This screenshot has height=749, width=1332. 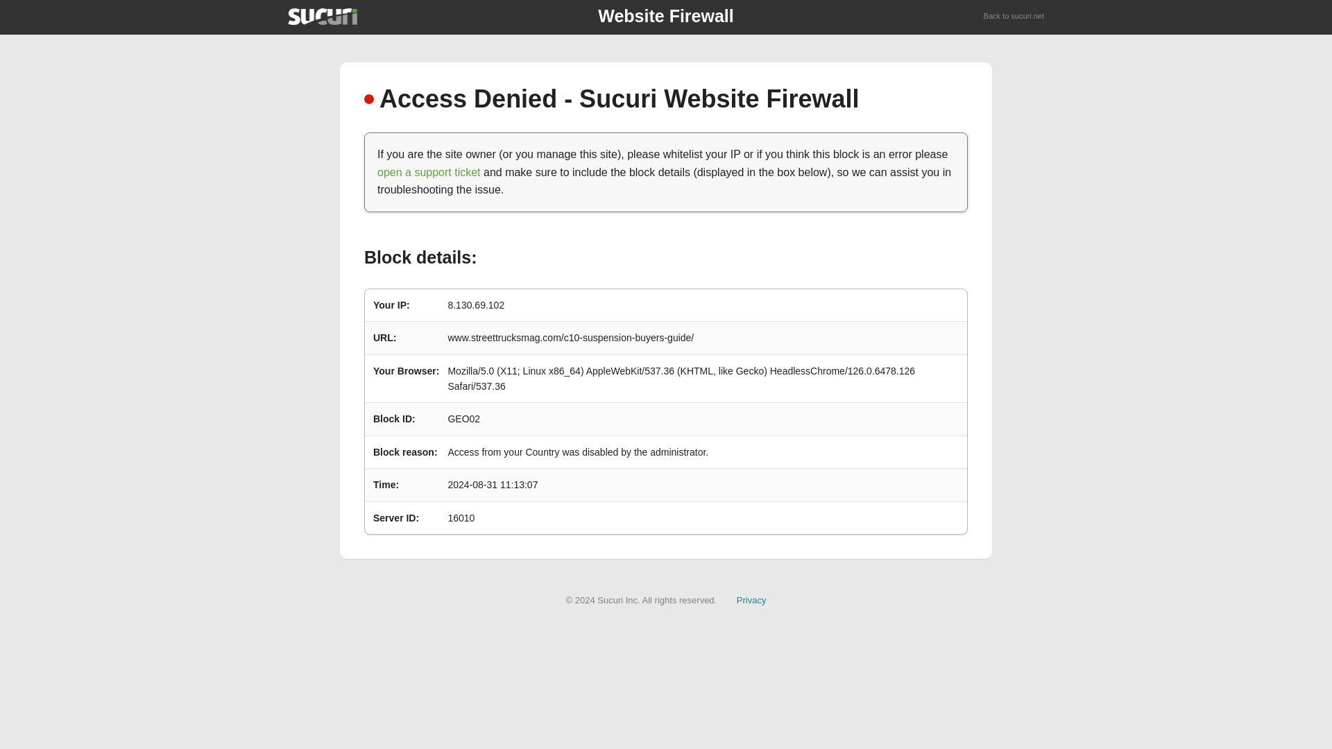 I want to click on Back to sucuri.net, so click(x=1014, y=17).